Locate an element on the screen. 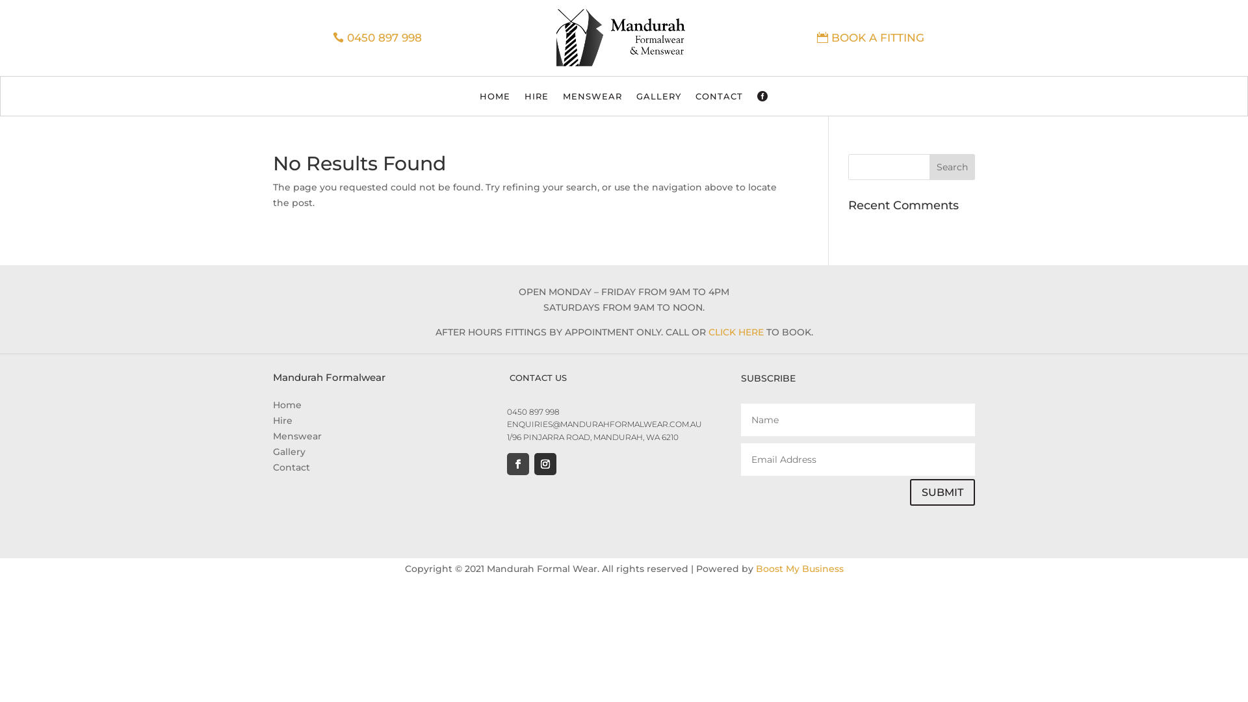 The image size is (1248, 702). ENQUIRIES@MANDURAHFORMALWEAR.COM.AU is located at coordinates (604, 424).